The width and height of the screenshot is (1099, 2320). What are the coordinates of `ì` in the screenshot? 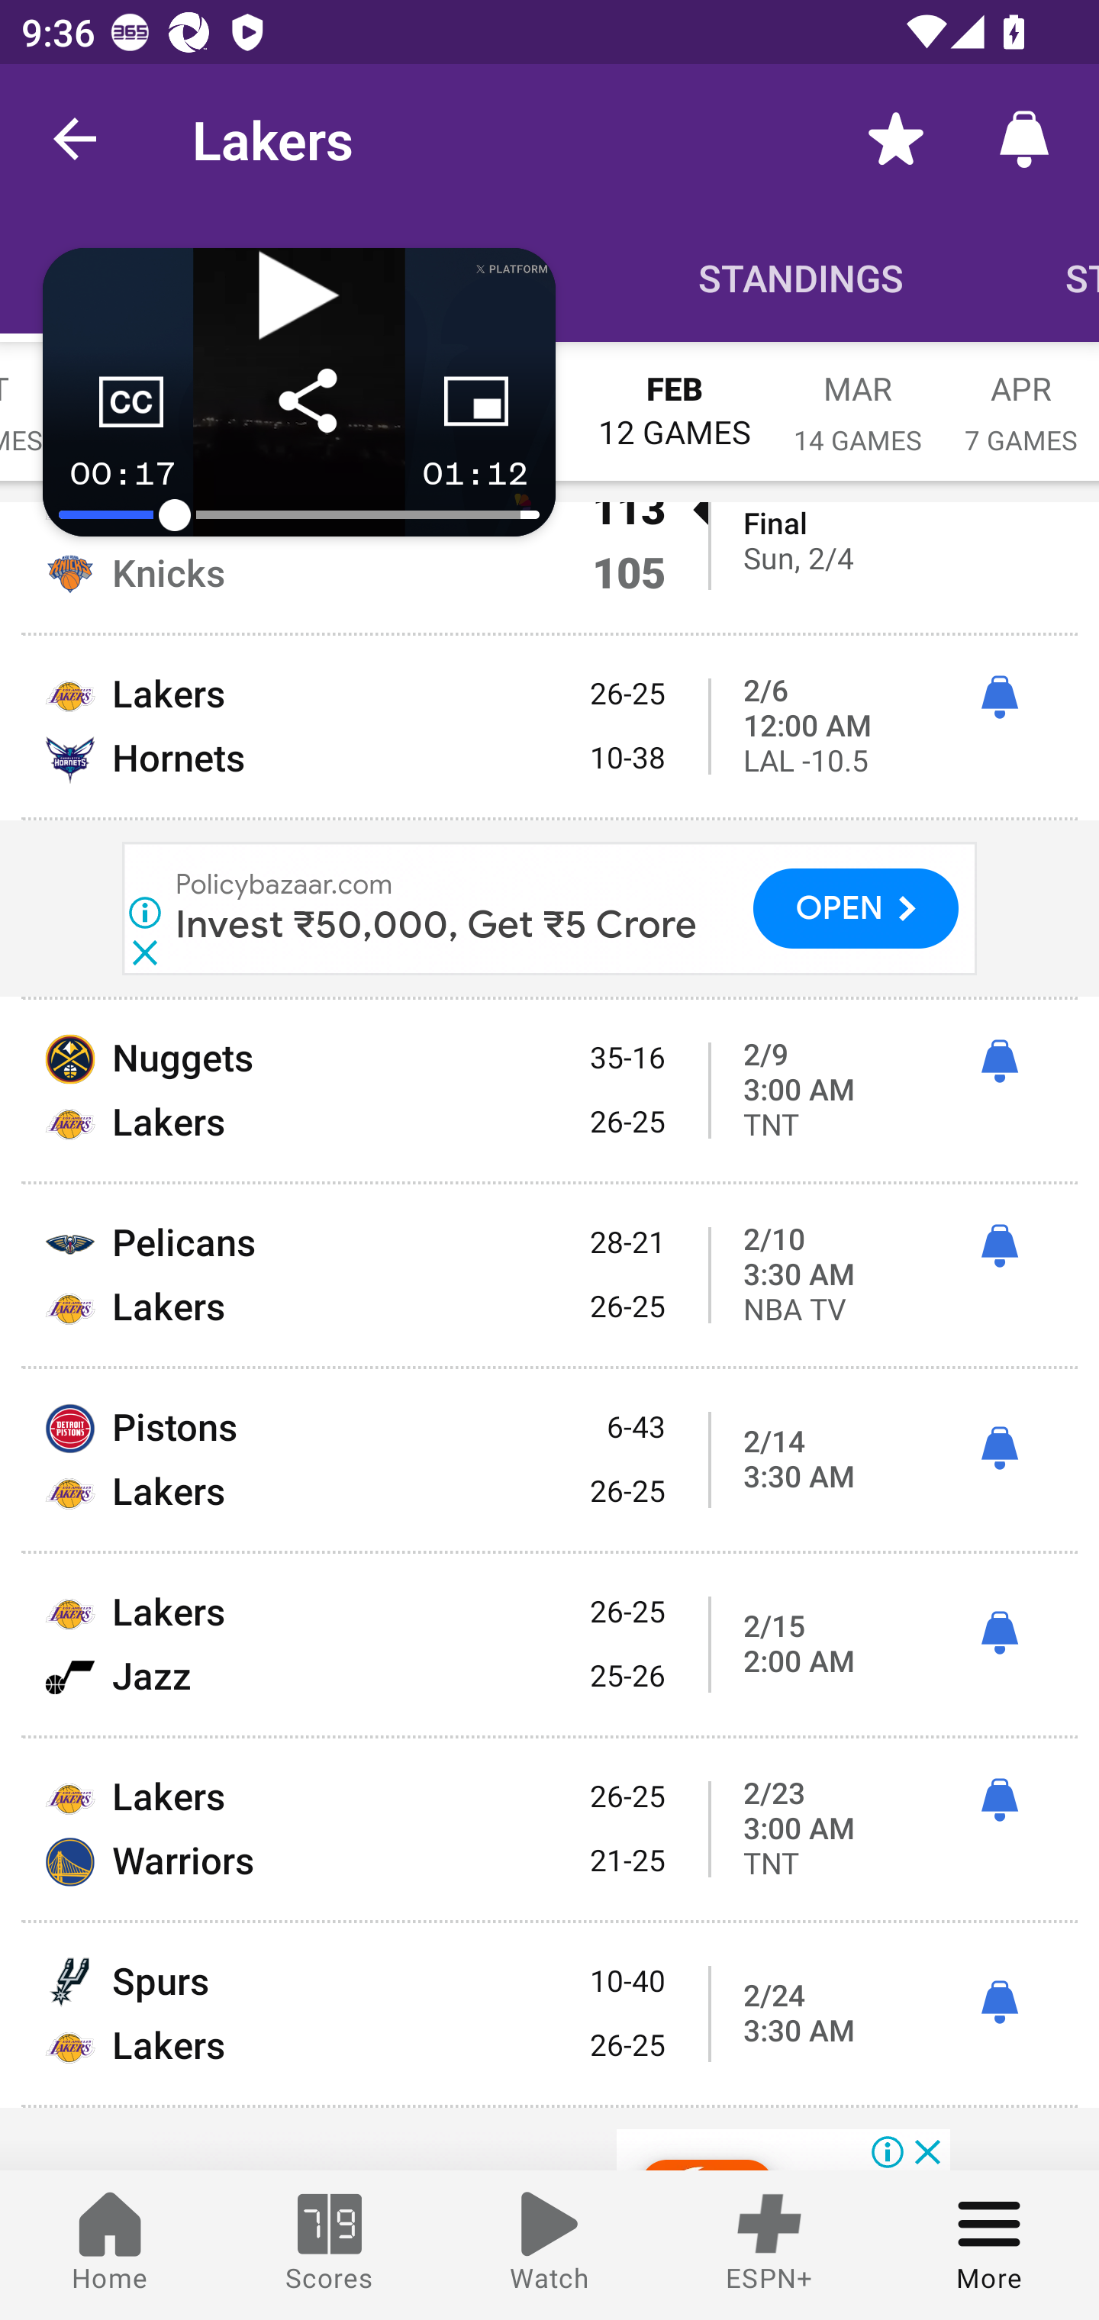 It's located at (999, 1633).